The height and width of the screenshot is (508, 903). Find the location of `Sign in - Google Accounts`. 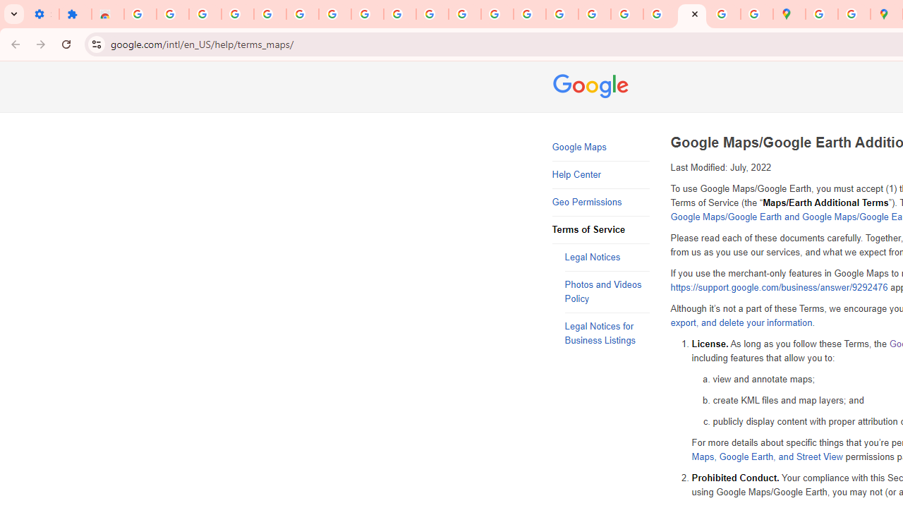

Sign in - Google Accounts is located at coordinates (821, 14).